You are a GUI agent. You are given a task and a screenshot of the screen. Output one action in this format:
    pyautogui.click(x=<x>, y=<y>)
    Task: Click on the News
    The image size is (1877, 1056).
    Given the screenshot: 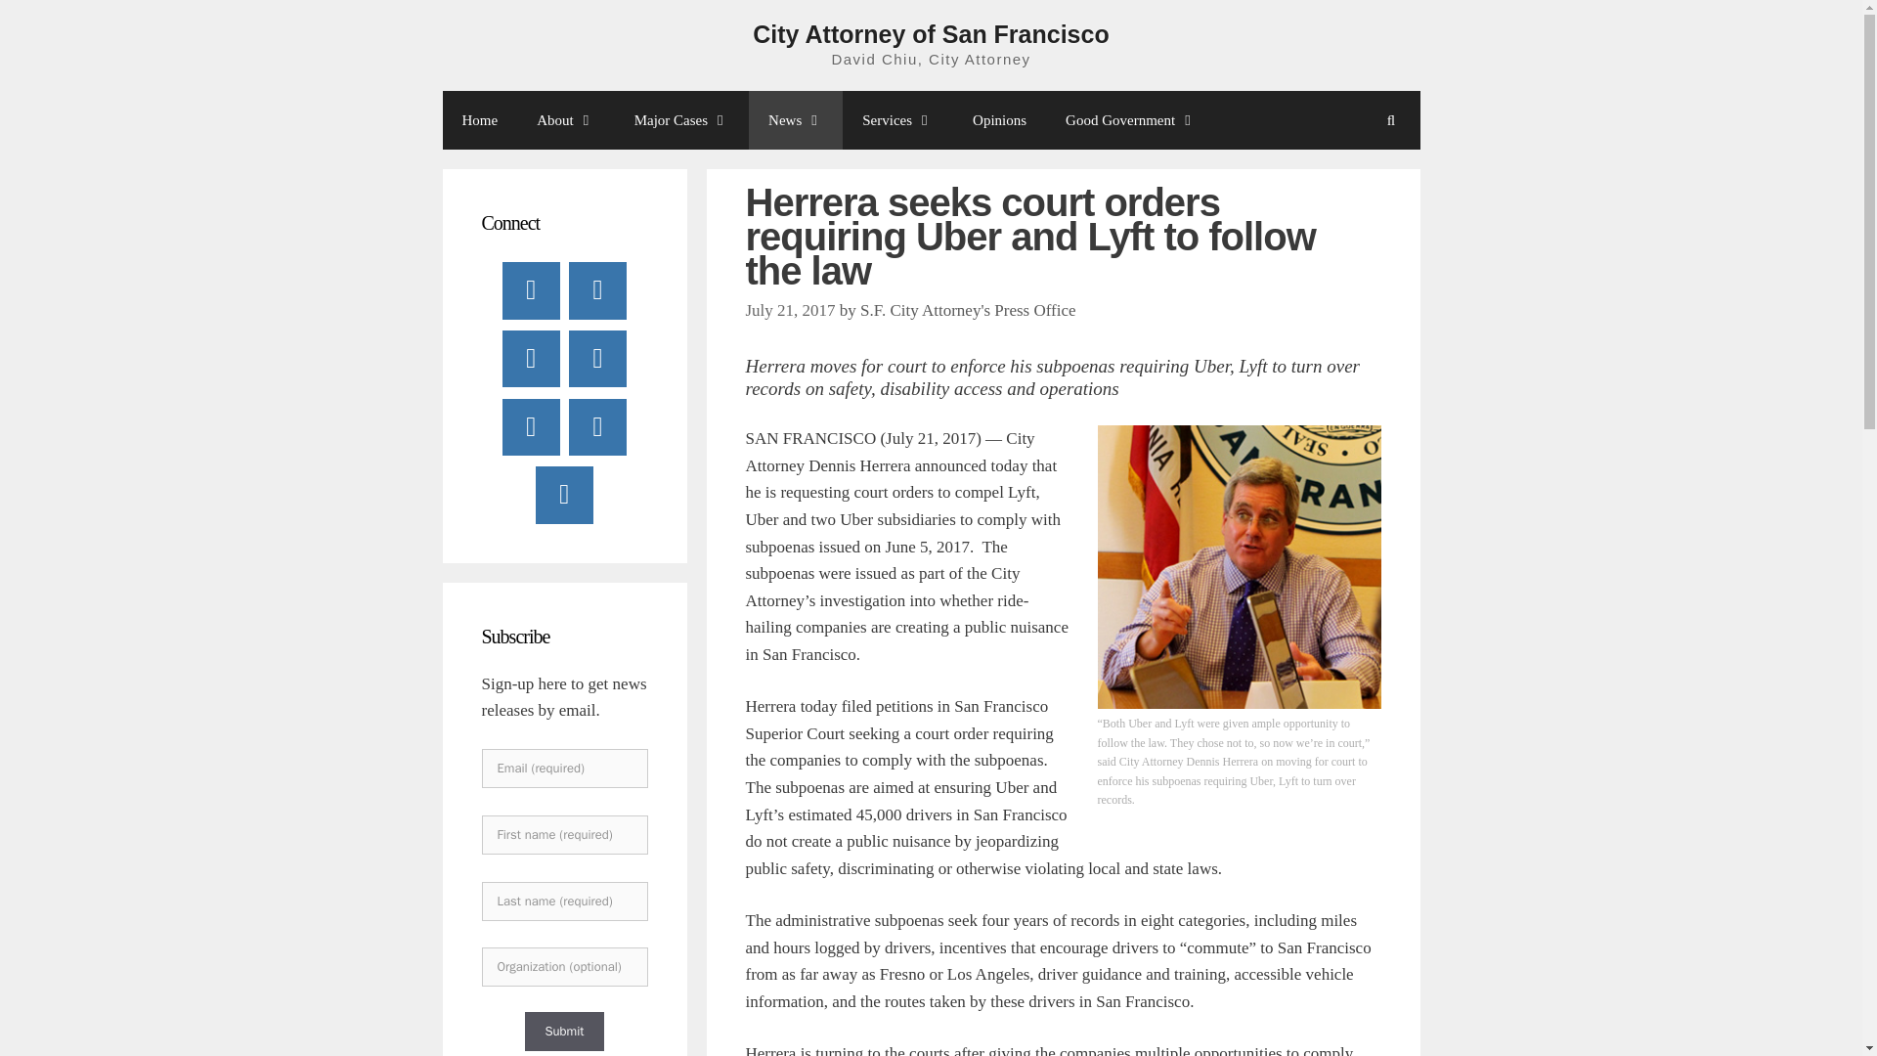 What is the action you would take?
    pyautogui.click(x=796, y=119)
    